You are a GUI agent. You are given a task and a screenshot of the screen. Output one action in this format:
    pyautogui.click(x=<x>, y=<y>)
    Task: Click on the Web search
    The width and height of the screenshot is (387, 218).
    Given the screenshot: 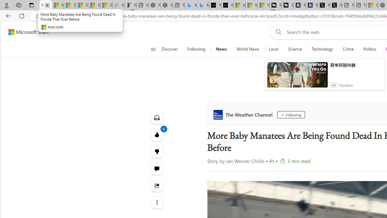 What is the action you would take?
    pyautogui.click(x=278, y=32)
    